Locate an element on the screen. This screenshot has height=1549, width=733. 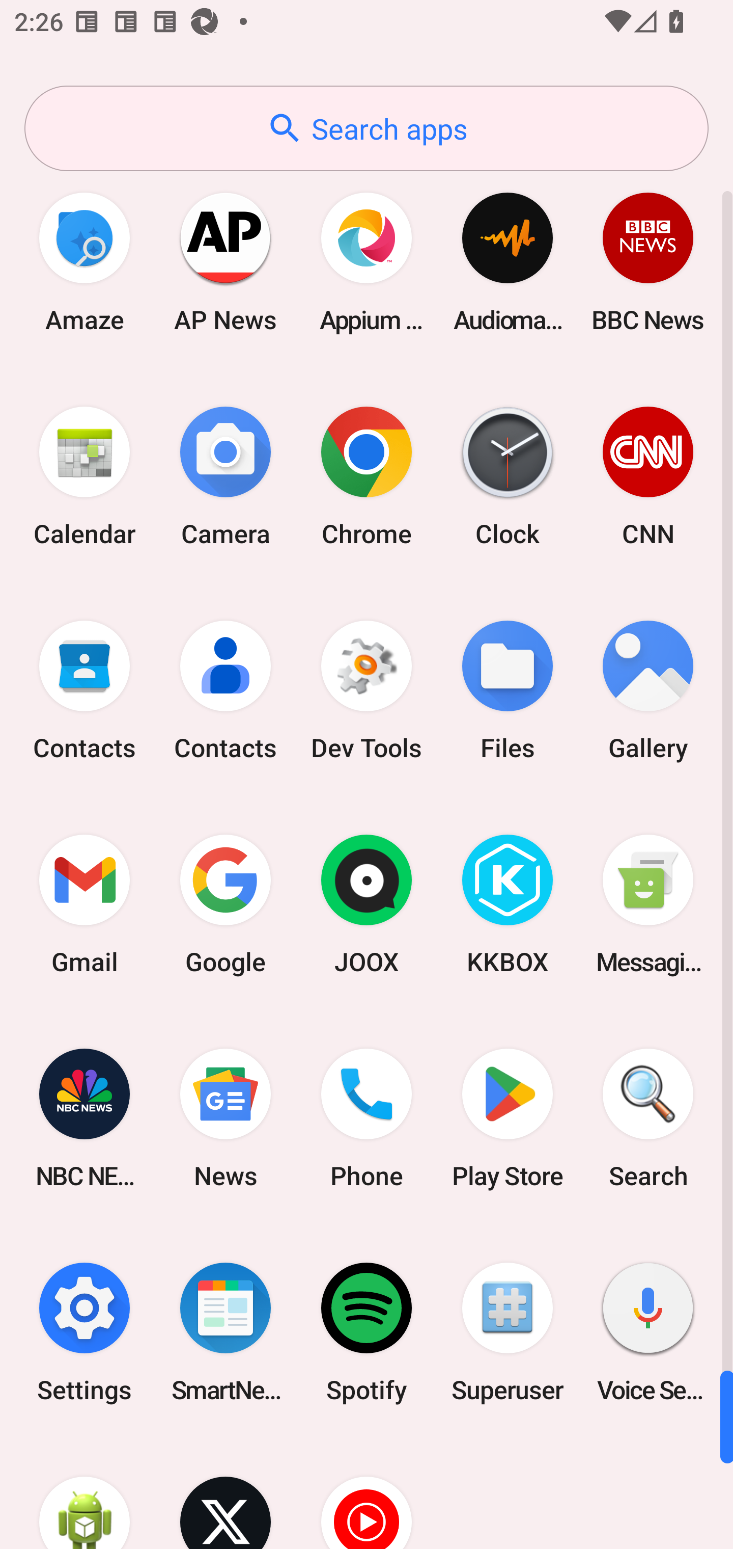
Search is located at coordinates (648, 1118).